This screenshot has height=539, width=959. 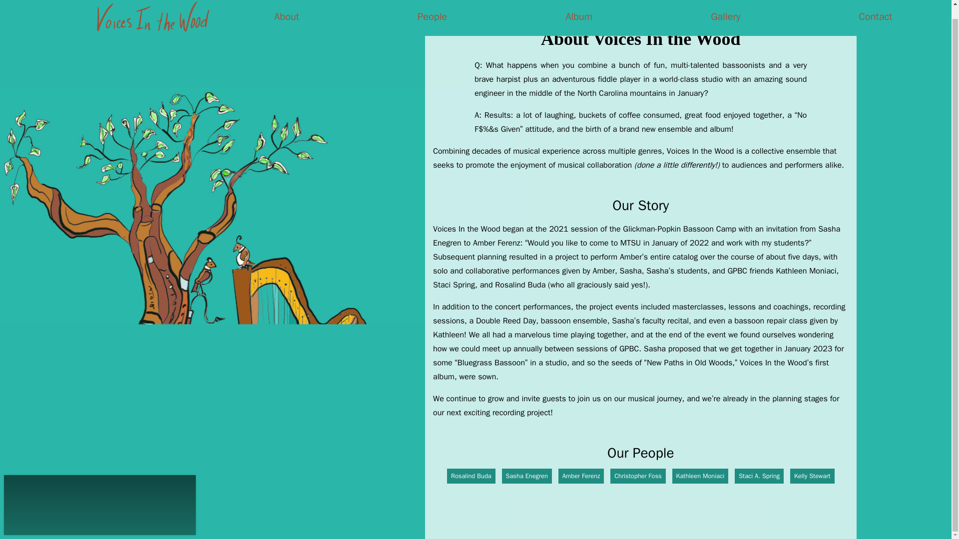 What do you see at coordinates (99, 493) in the screenshot?
I see `BandCamp album player widget` at bounding box center [99, 493].